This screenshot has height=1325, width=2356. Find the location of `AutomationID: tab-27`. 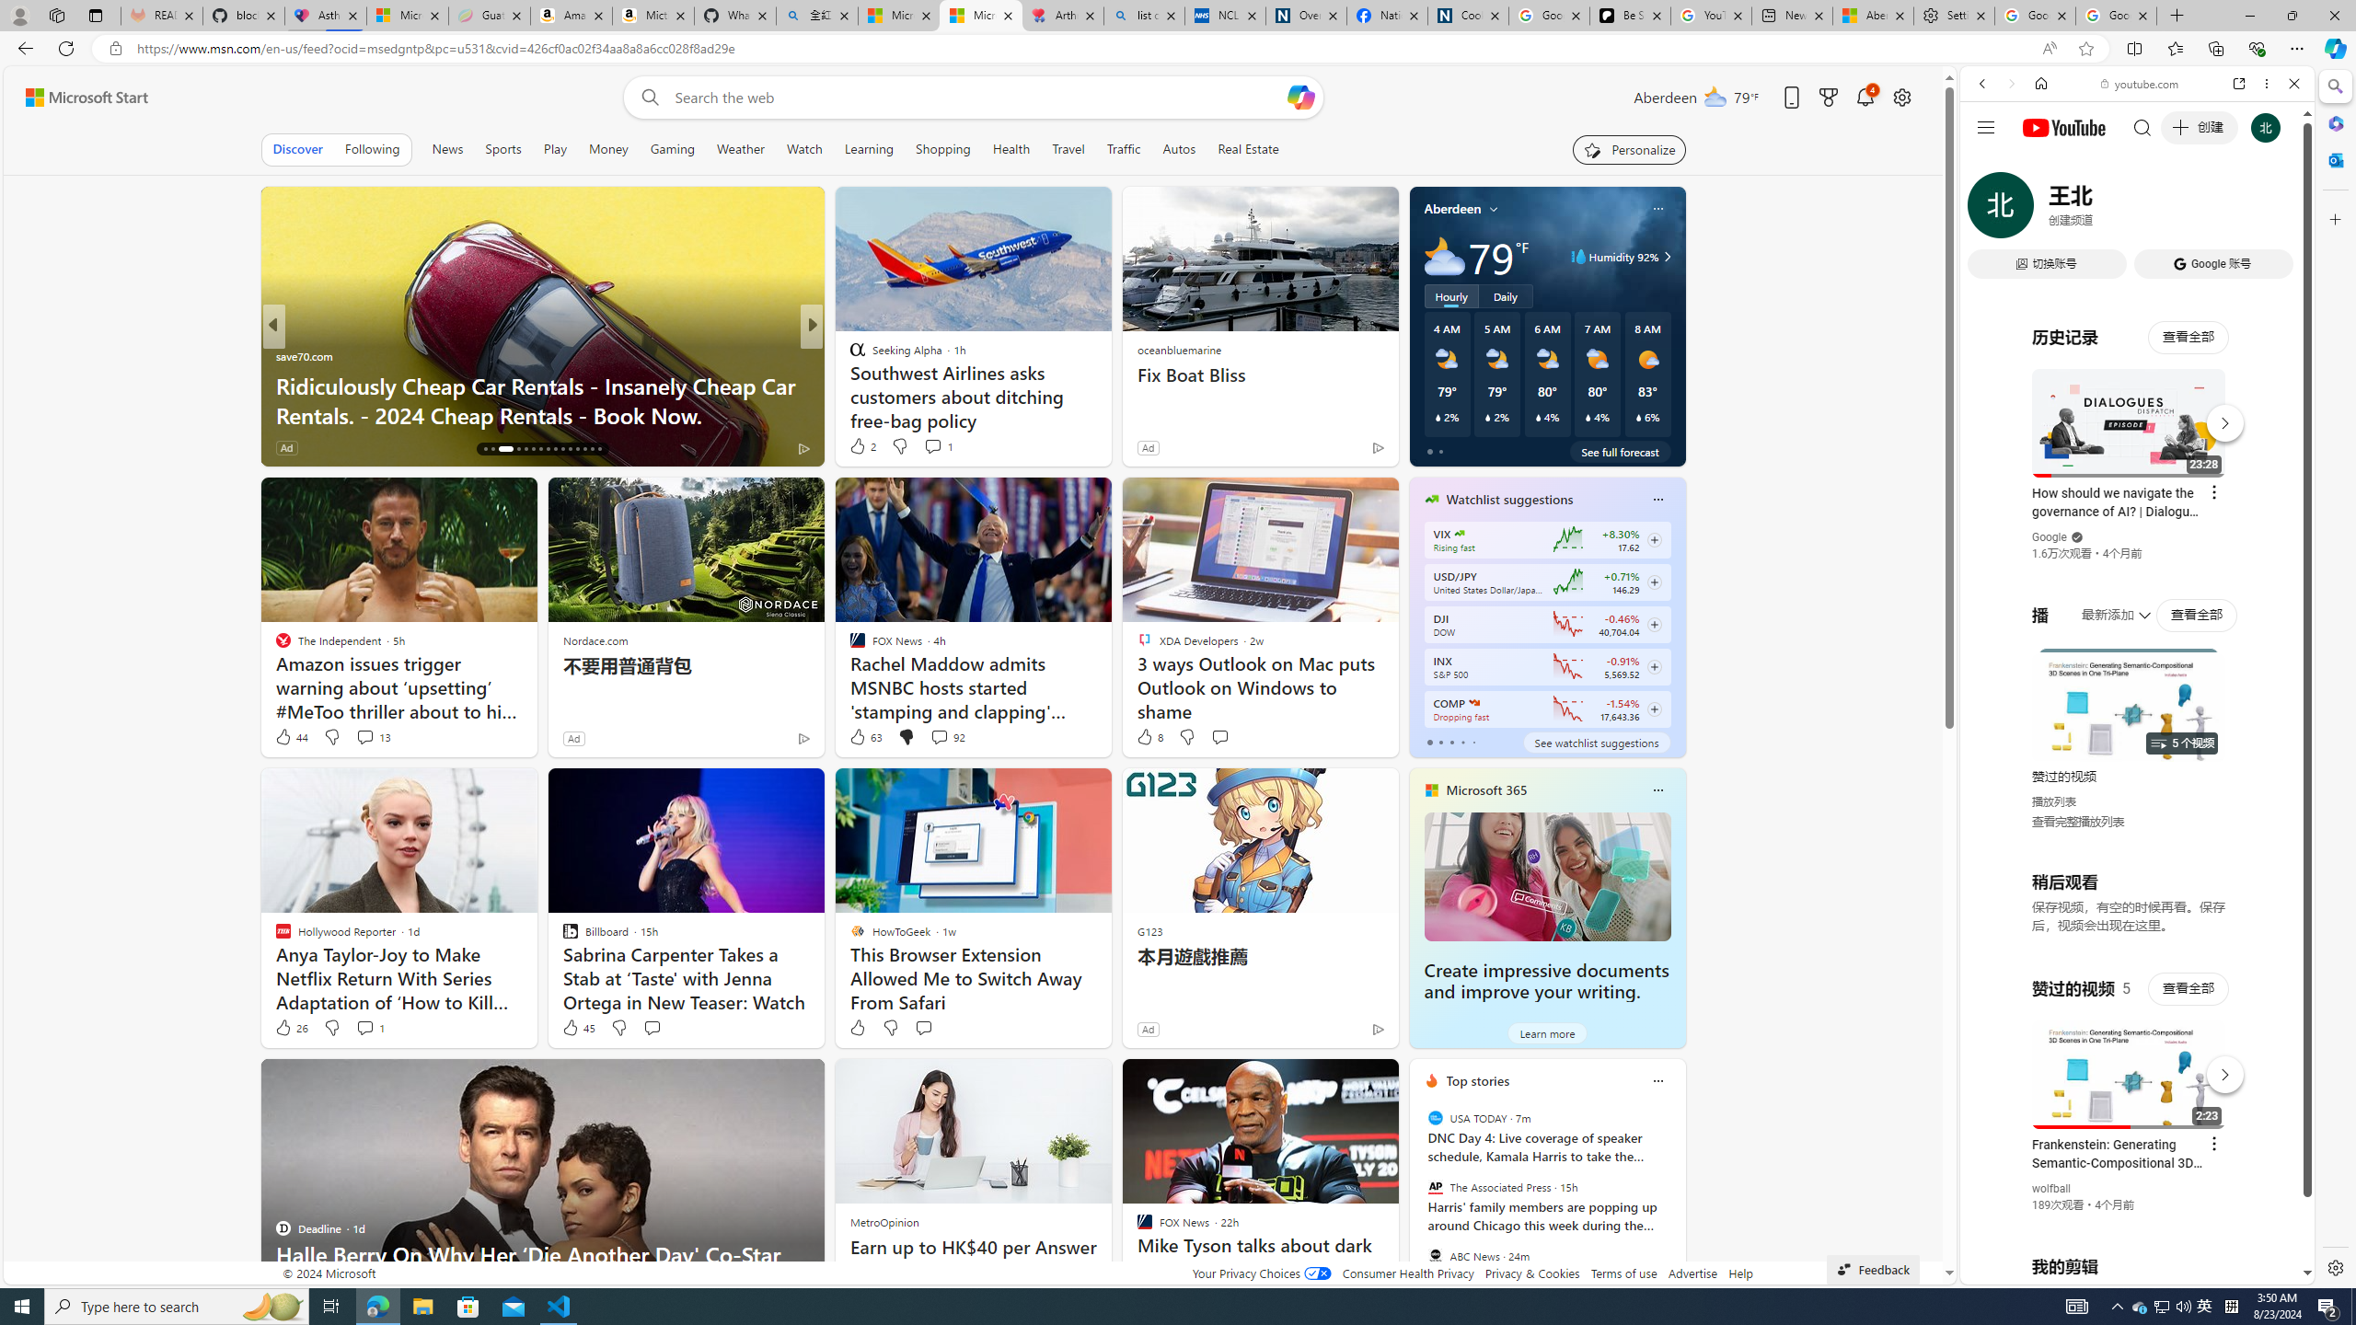

AutomationID: tab-27 is located at coordinates (577, 449).